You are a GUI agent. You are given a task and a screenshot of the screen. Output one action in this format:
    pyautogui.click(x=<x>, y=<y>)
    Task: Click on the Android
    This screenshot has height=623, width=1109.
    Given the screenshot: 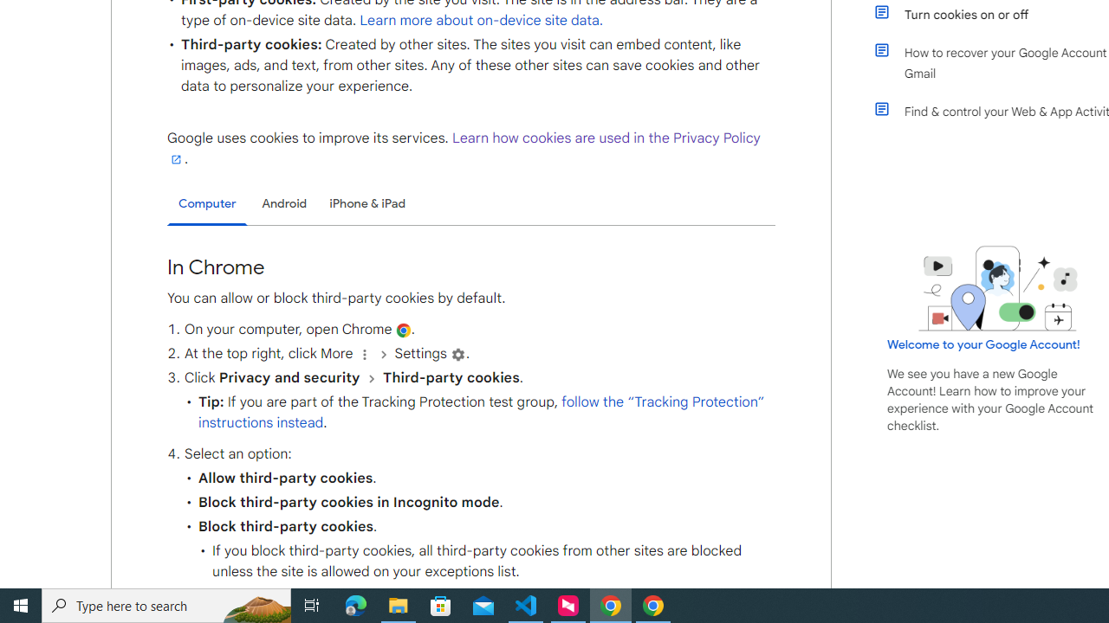 What is the action you would take?
    pyautogui.click(x=284, y=203)
    